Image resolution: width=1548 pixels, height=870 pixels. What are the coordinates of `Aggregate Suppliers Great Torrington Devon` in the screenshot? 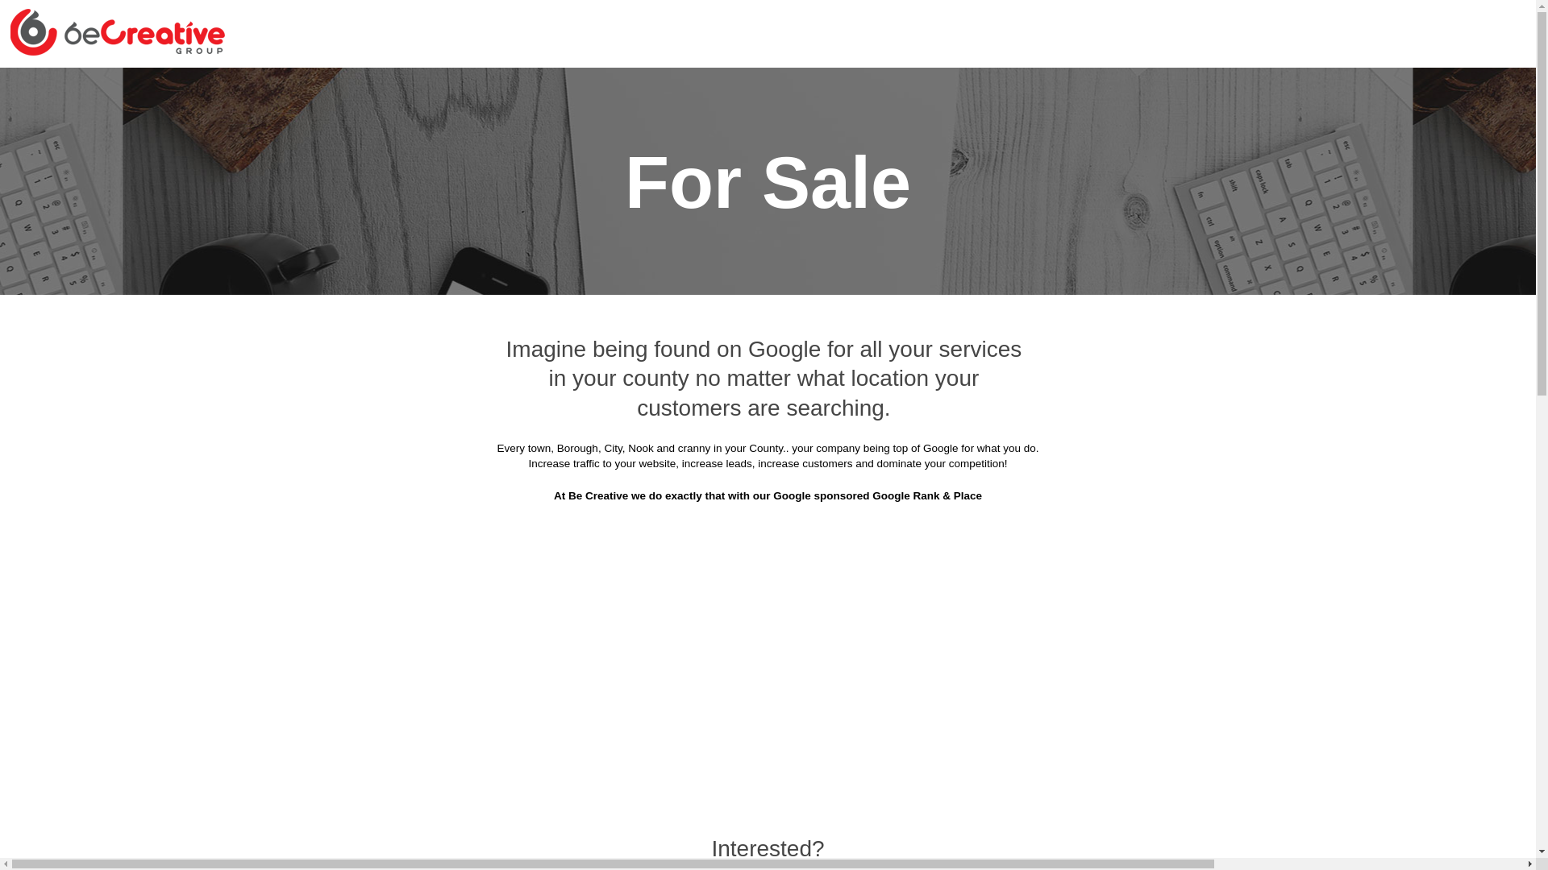 It's located at (1130, 329).